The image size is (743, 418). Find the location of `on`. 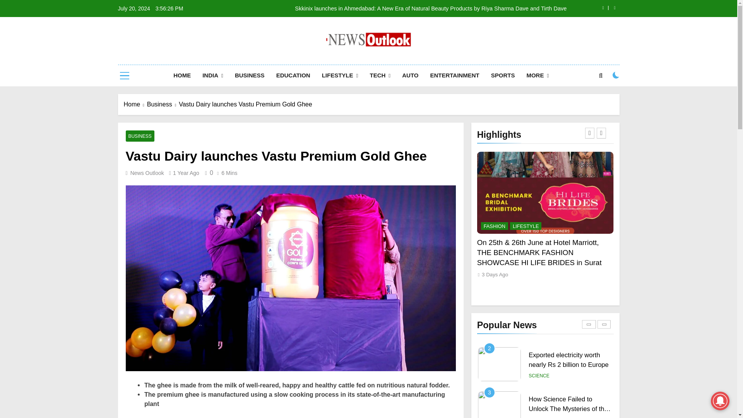

on is located at coordinates (616, 75).